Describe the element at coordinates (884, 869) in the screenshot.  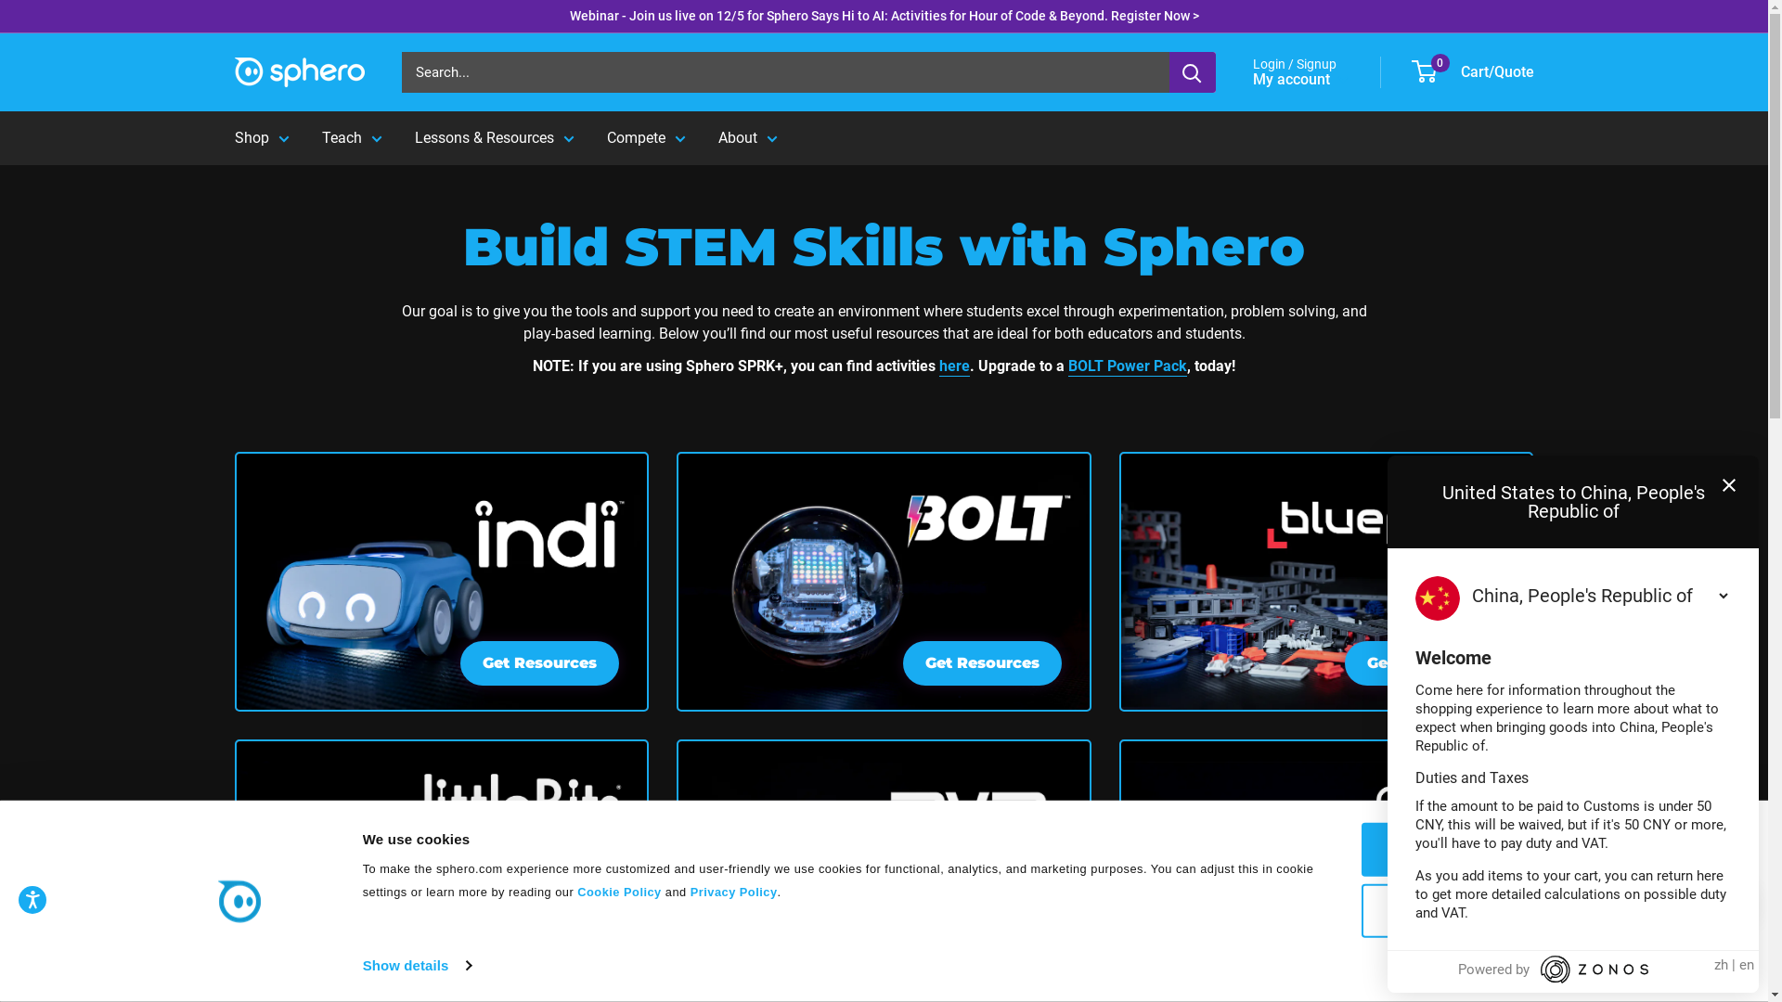
I see `Get Resources` at that location.